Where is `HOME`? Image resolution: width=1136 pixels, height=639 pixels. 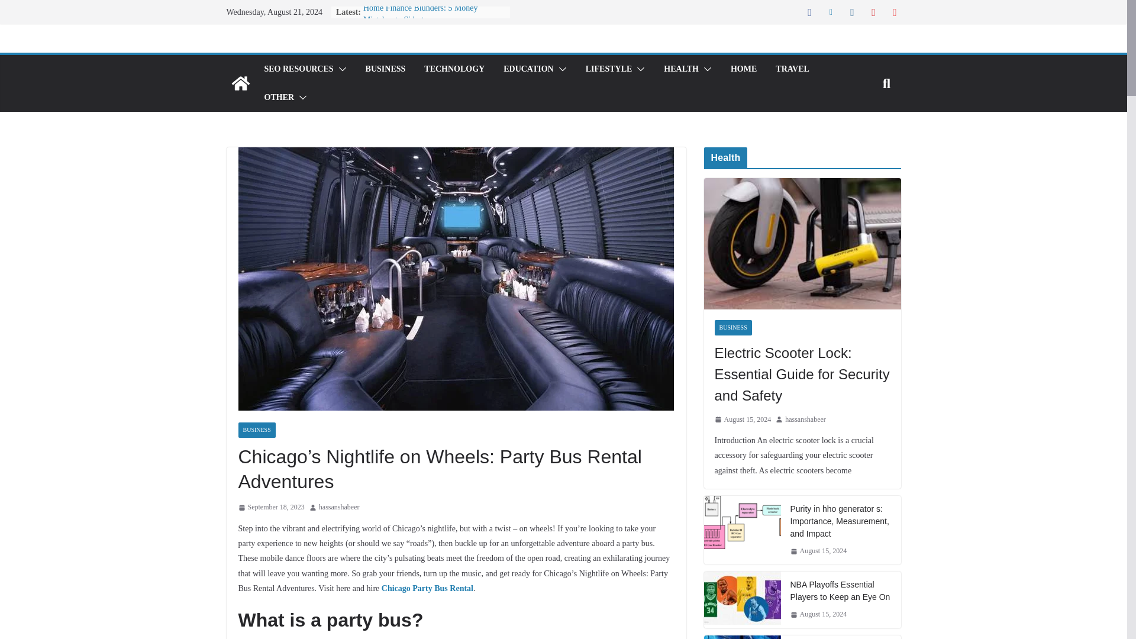 HOME is located at coordinates (743, 69).